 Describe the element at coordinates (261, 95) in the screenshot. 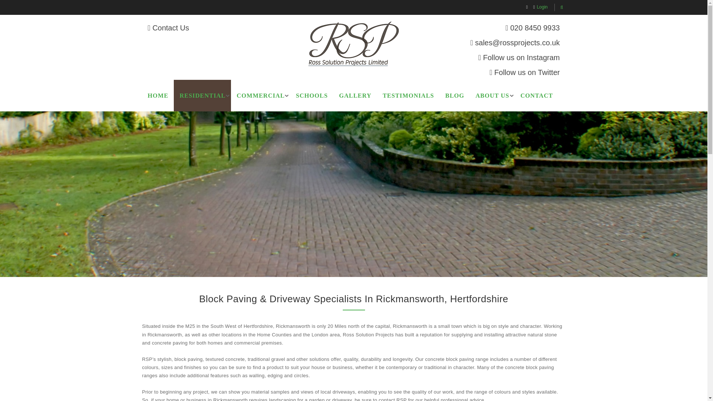

I see `COMMERCIAL` at that location.